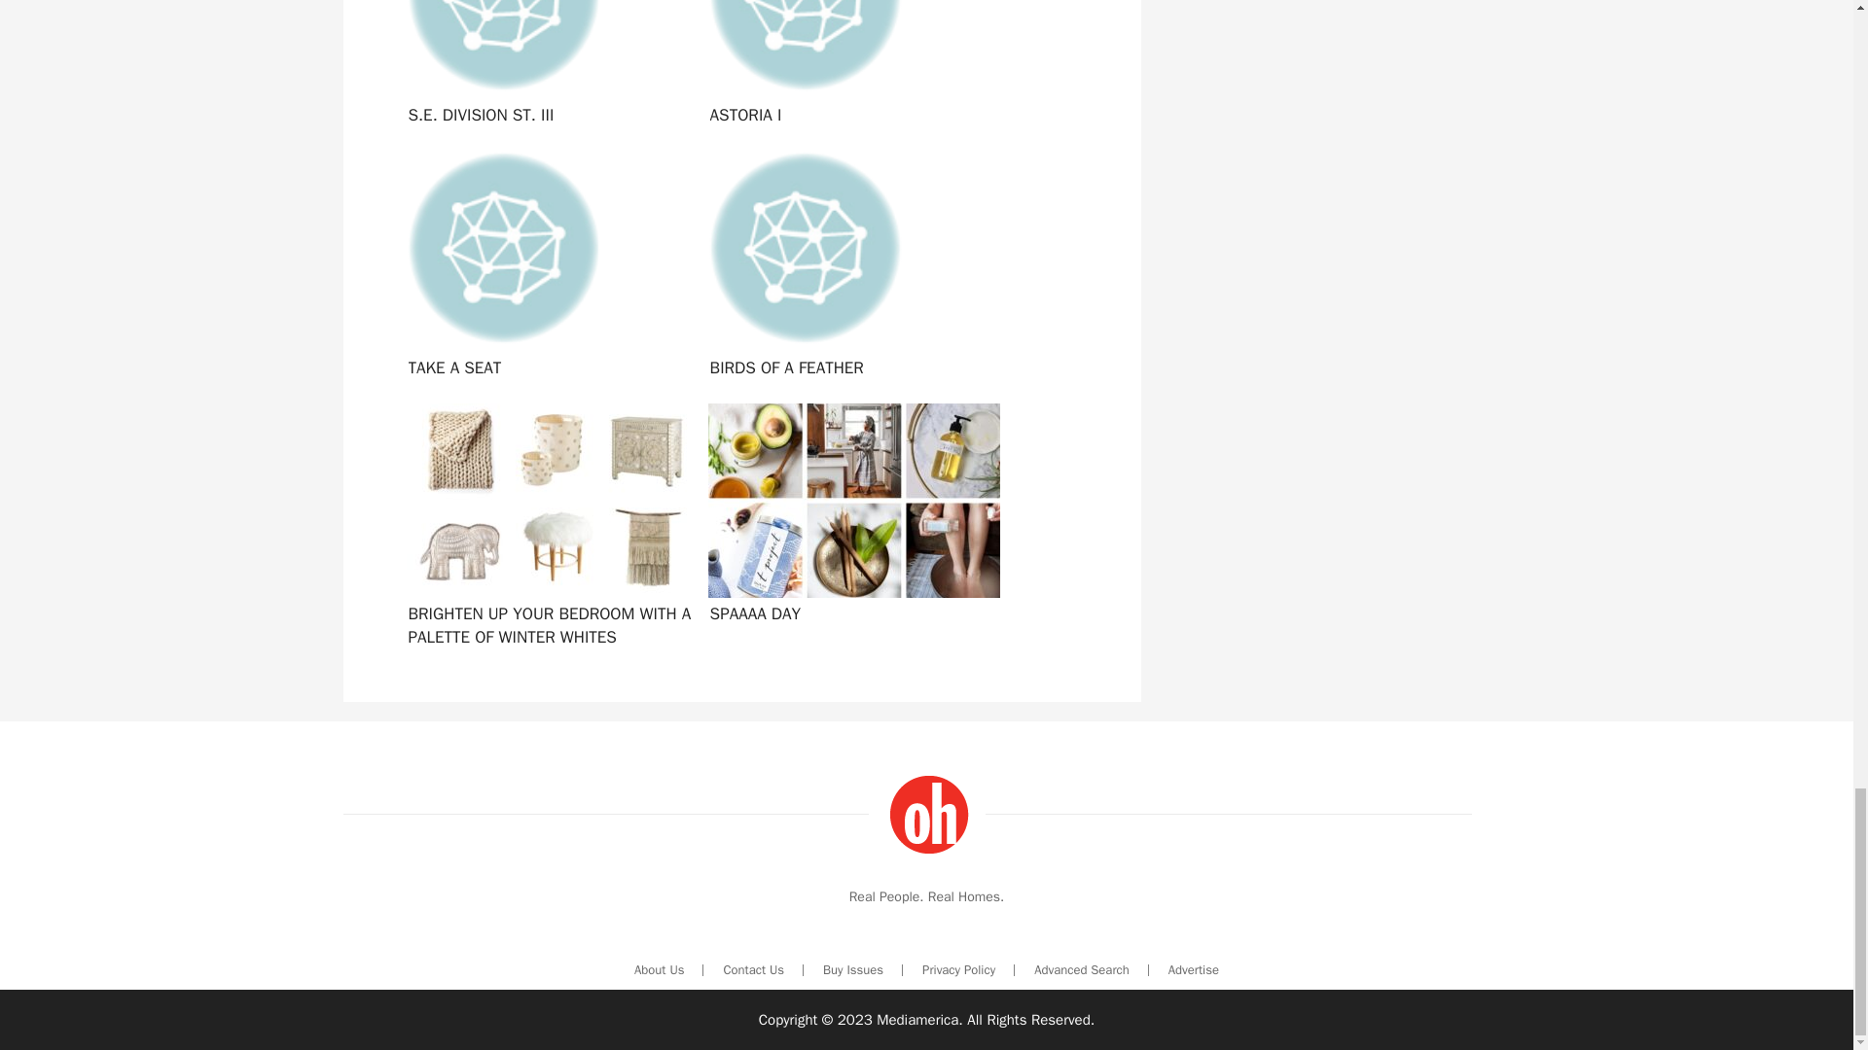  What do you see at coordinates (547, 266) in the screenshot?
I see `Take a seat` at bounding box center [547, 266].